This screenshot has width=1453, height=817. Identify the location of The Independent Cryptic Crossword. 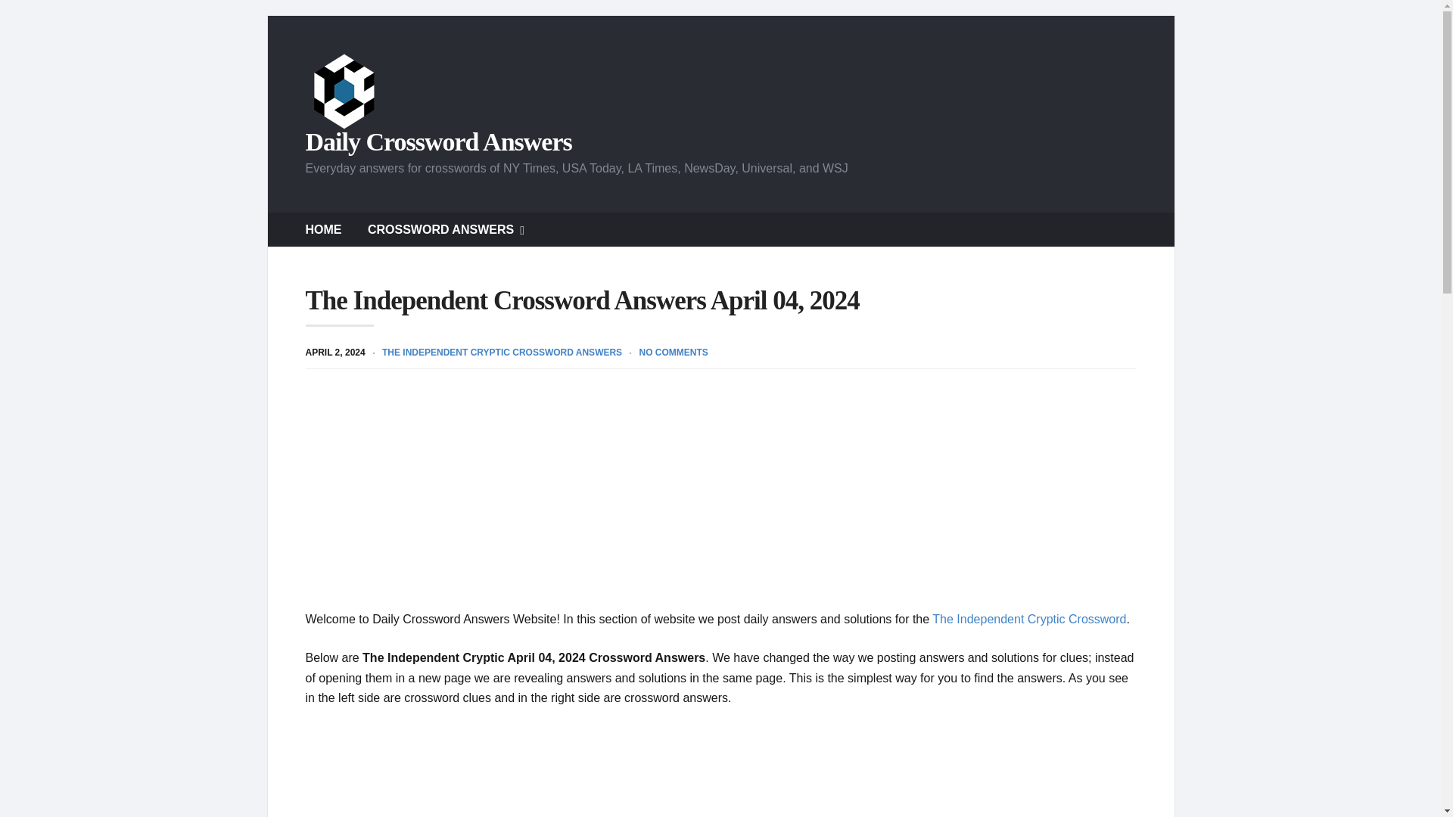
(1029, 619).